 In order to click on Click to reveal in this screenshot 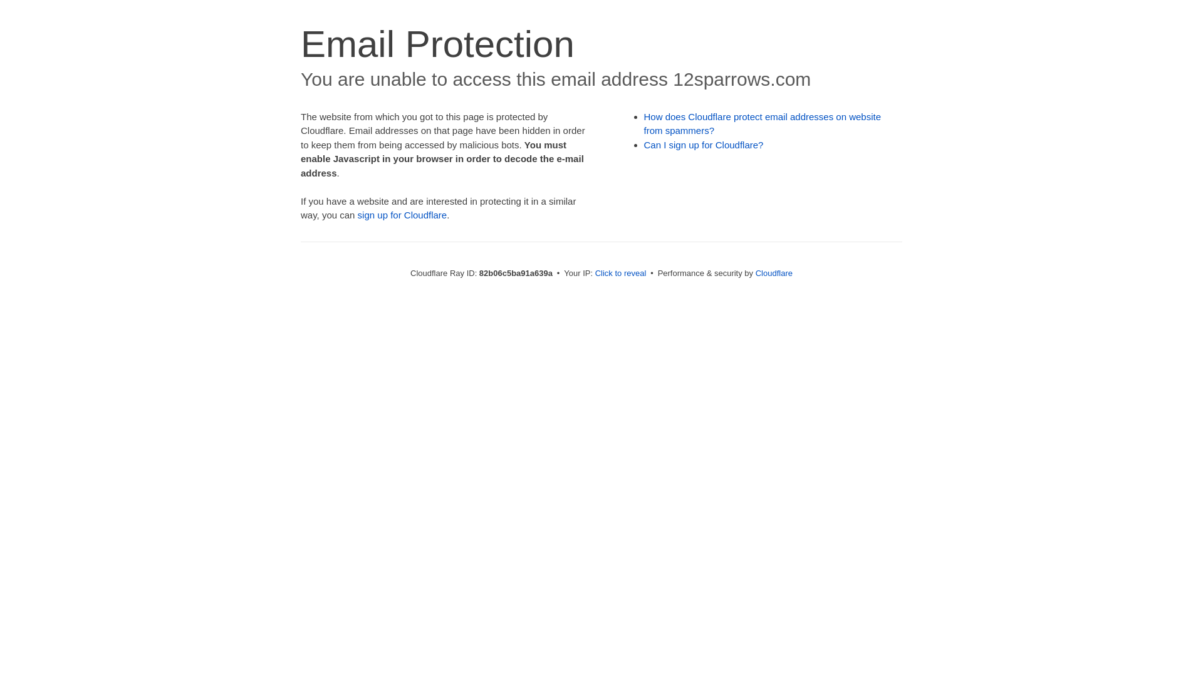, I will do `click(621, 273)`.